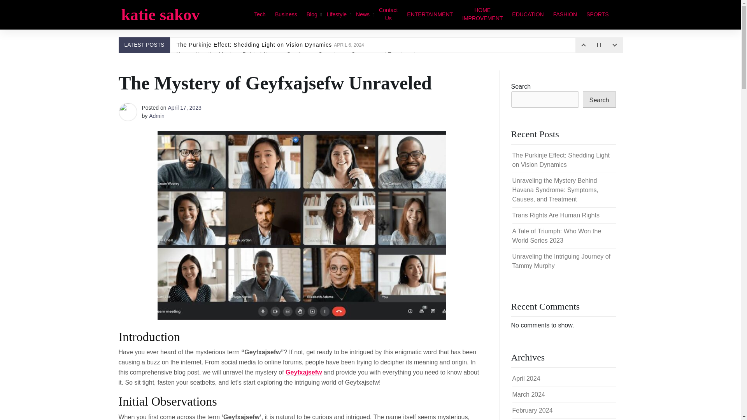  Describe the element at coordinates (388, 15) in the screenshot. I see `Contact Us` at that location.